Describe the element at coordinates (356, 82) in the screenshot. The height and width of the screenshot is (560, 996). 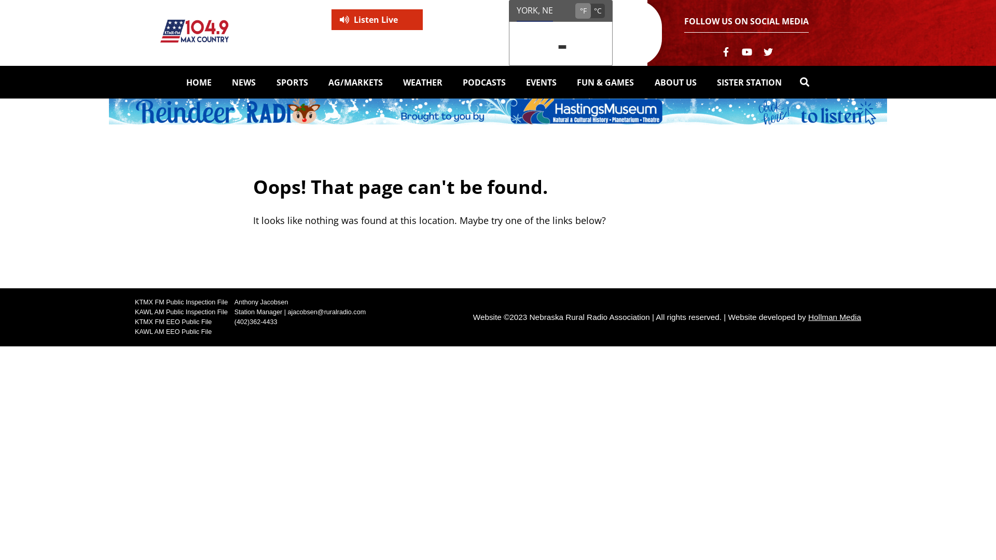
I see `AG/MARKETS` at that location.